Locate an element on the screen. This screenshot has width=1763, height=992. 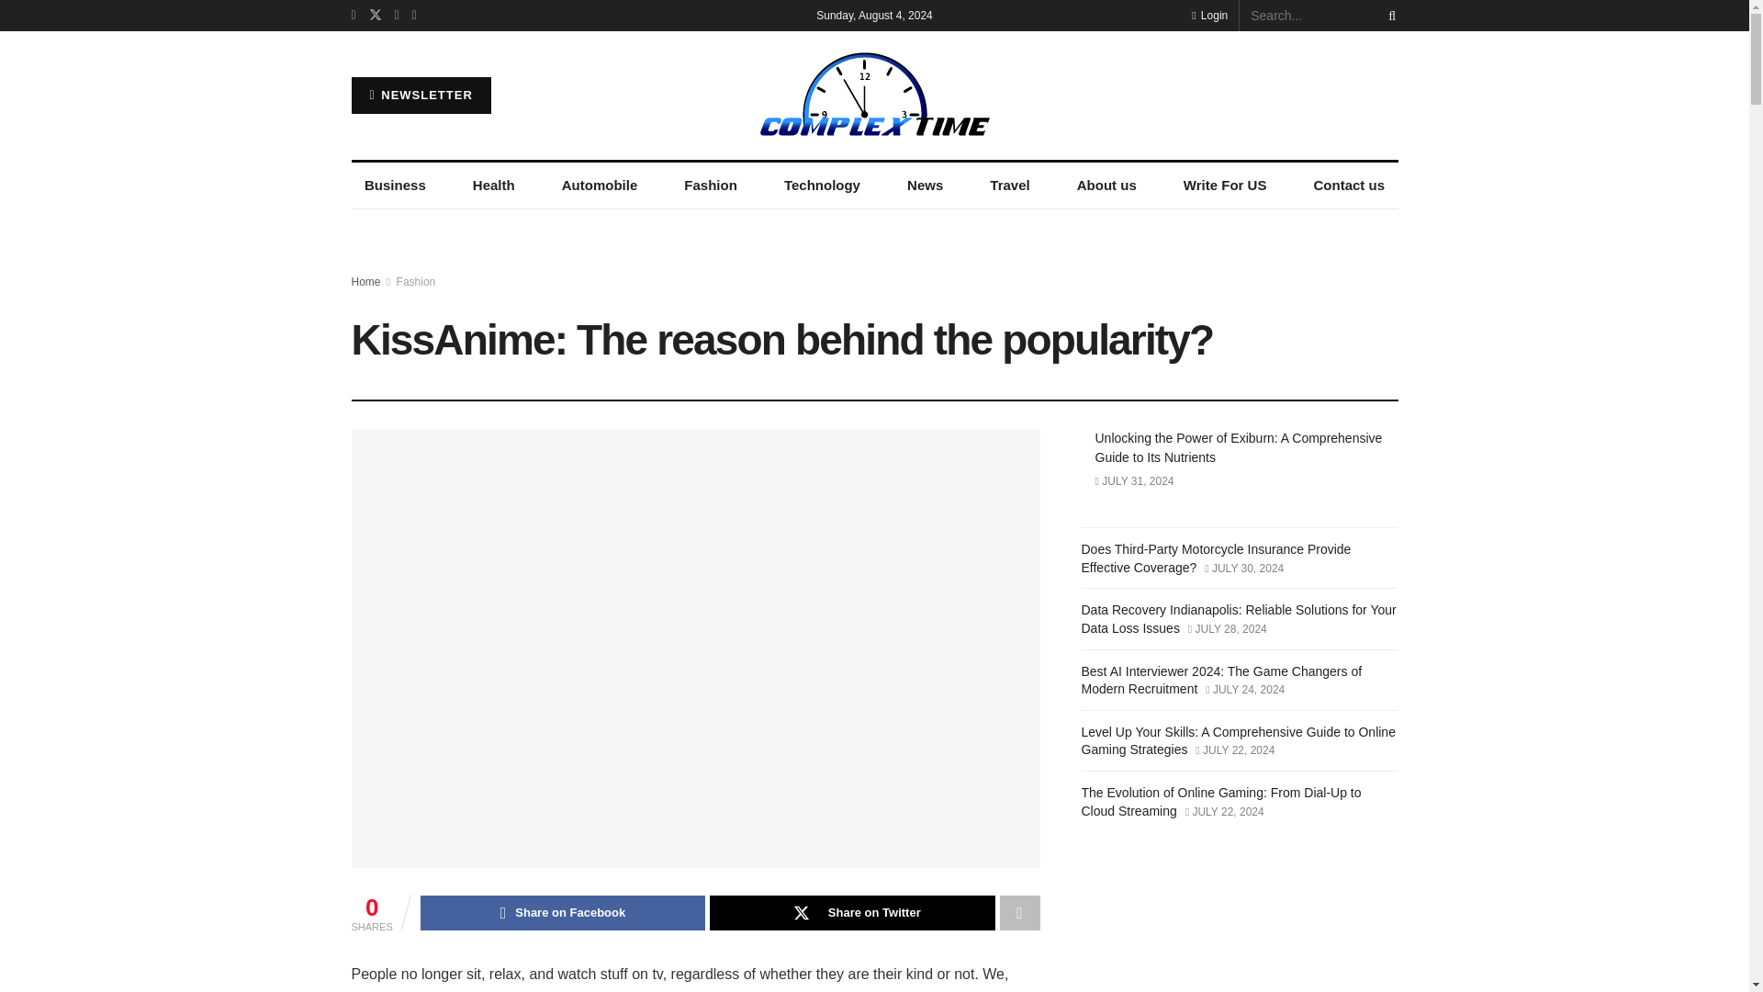
Home is located at coordinates (365, 282).